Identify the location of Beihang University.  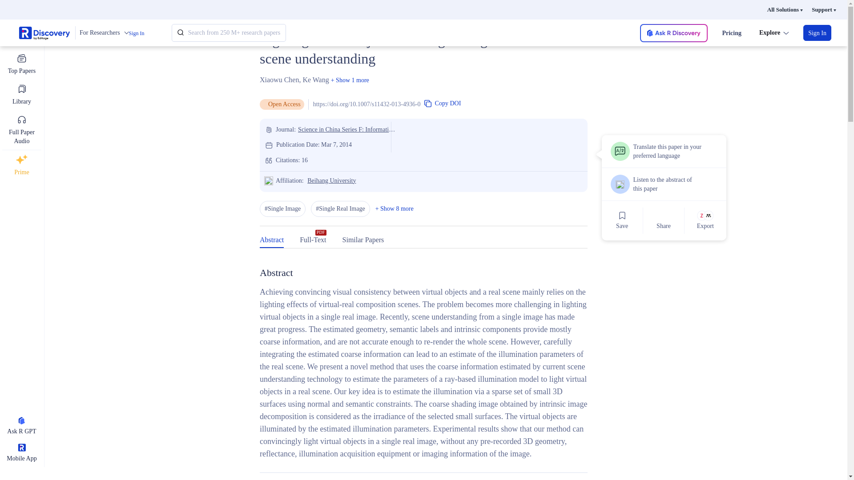
(332, 180).